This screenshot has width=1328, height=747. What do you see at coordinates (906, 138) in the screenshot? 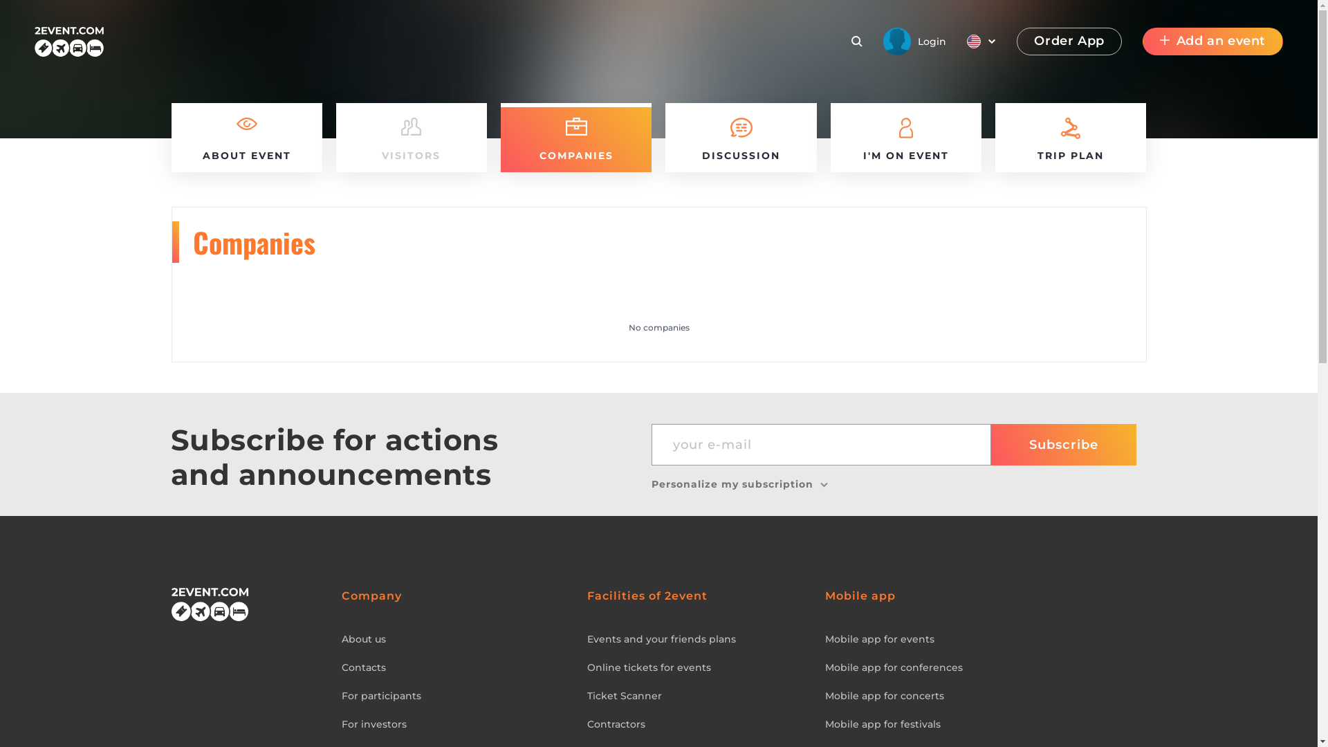
I see `I'M ON EVENT` at bounding box center [906, 138].